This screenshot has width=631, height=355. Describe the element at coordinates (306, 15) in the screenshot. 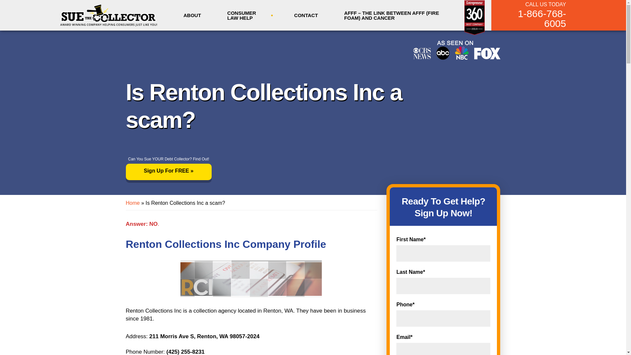

I see `CONTACT` at that location.